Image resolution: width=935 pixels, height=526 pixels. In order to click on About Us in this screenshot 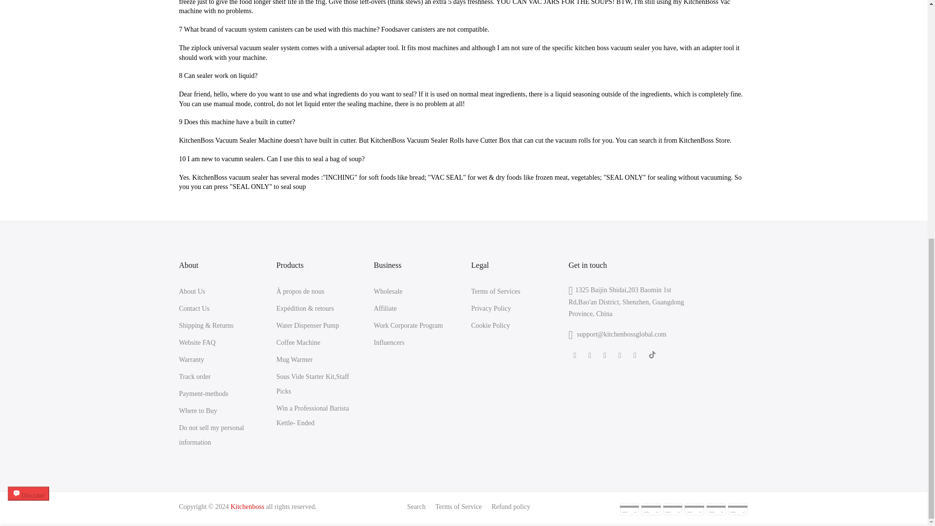, I will do `click(192, 291)`.